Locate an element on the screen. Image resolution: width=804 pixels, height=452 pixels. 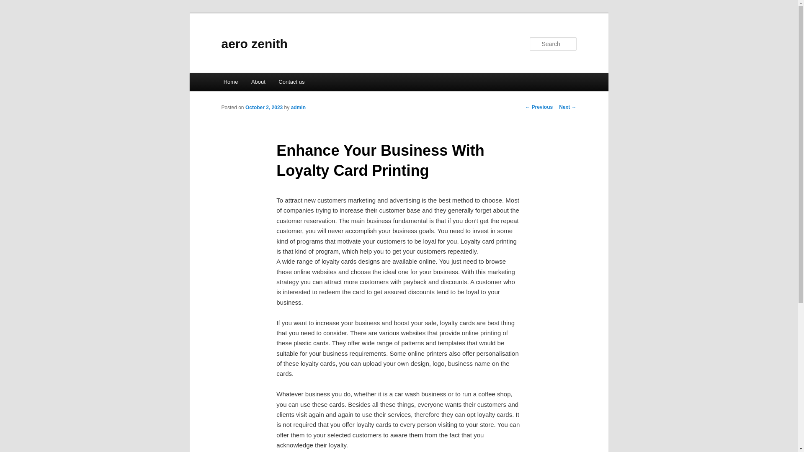
aero zenith is located at coordinates (254, 44).